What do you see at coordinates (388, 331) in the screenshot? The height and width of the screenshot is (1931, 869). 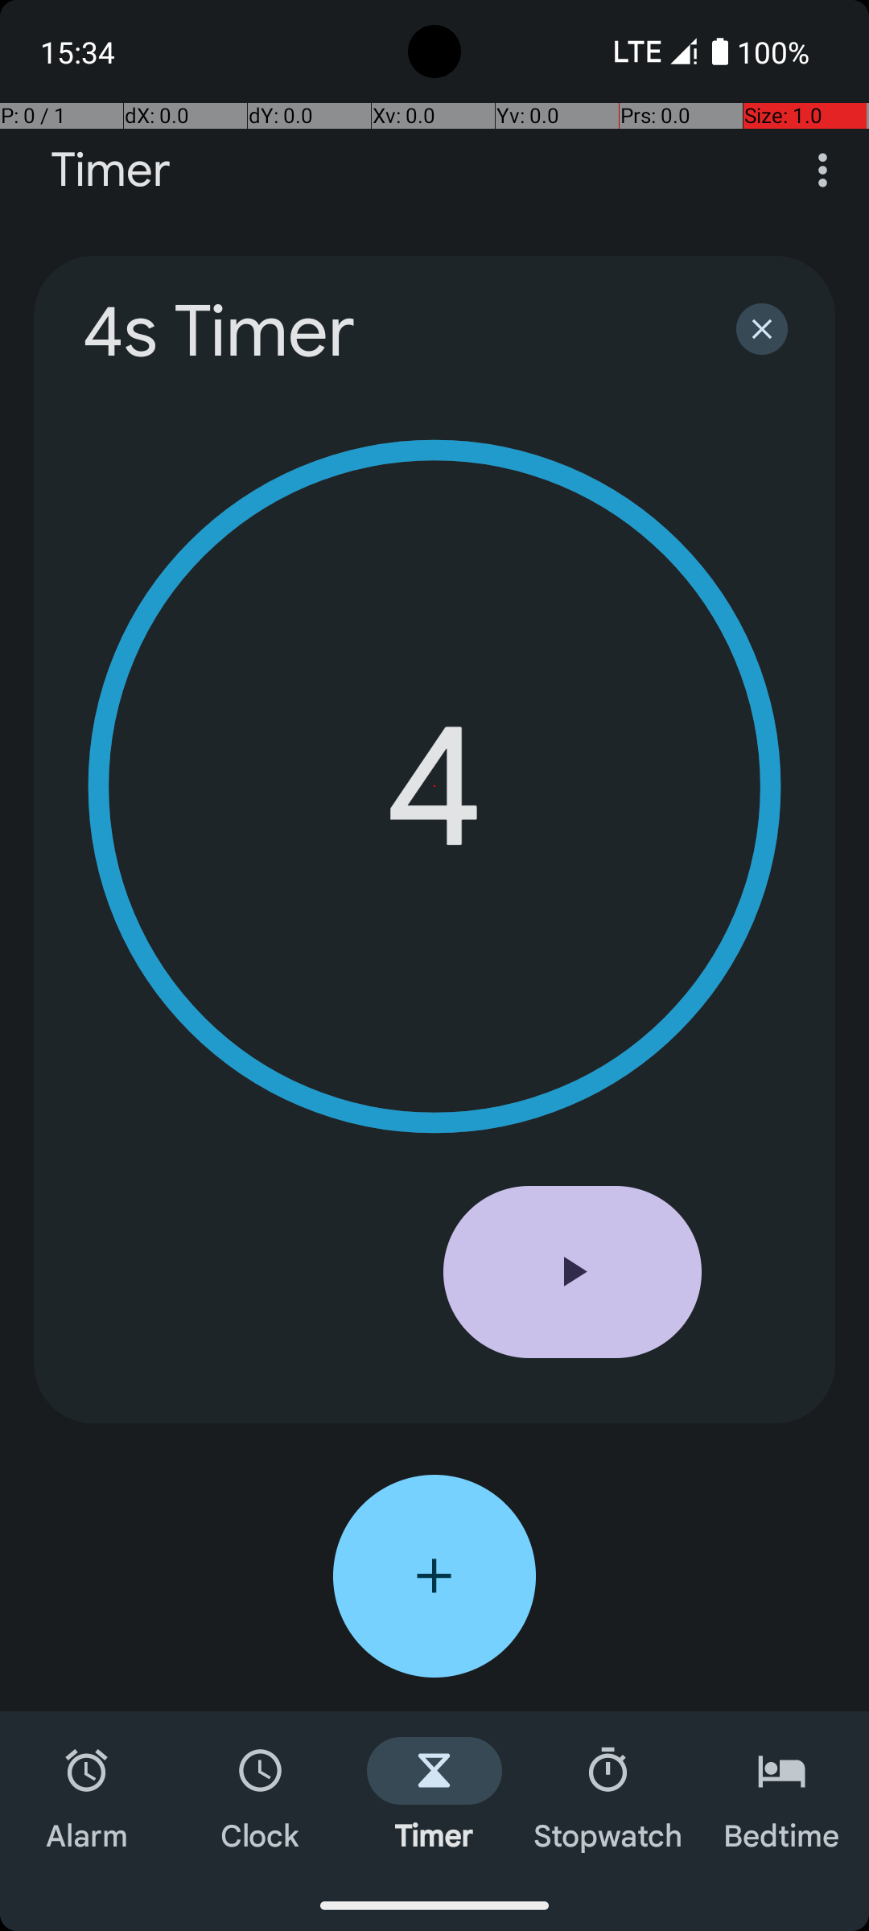 I see `4s Timer` at bounding box center [388, 331].